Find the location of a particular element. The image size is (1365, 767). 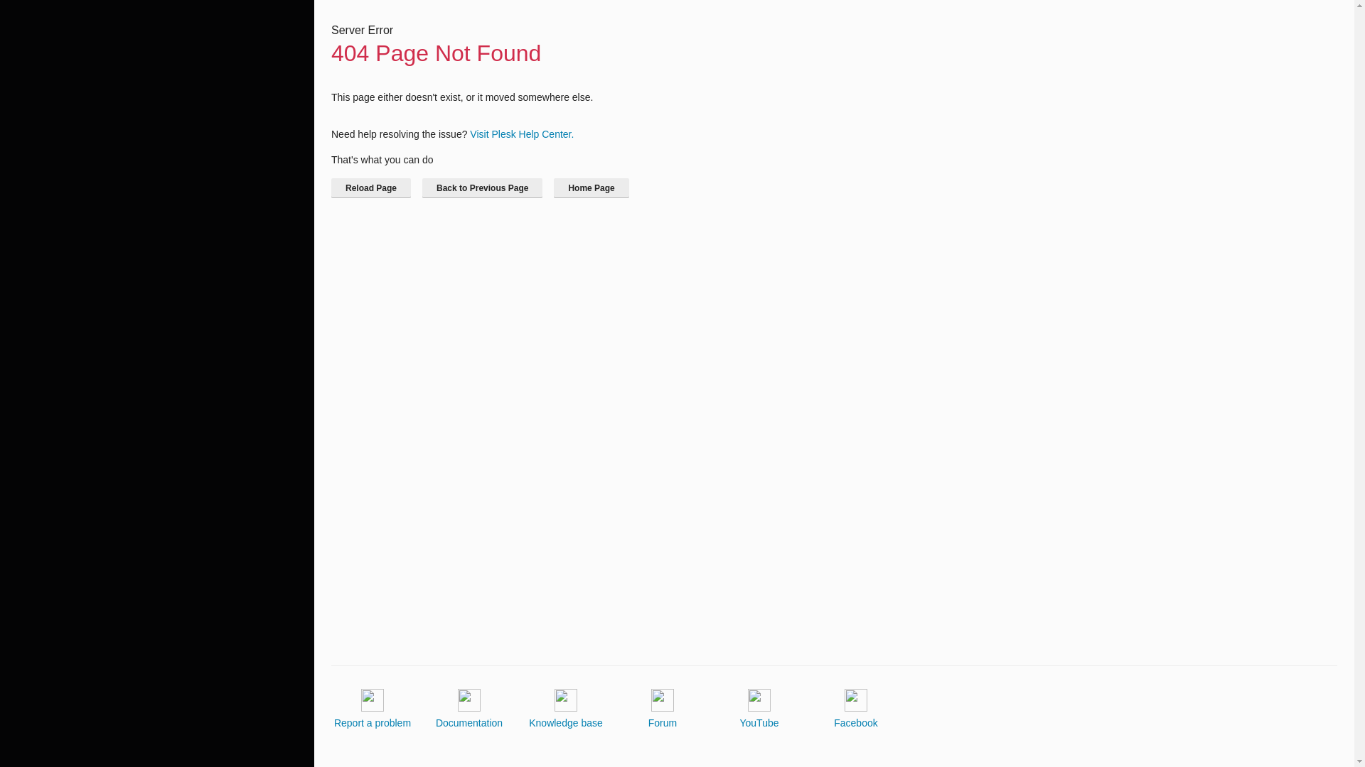

Knowledge base is located at coordinates (566, 709).